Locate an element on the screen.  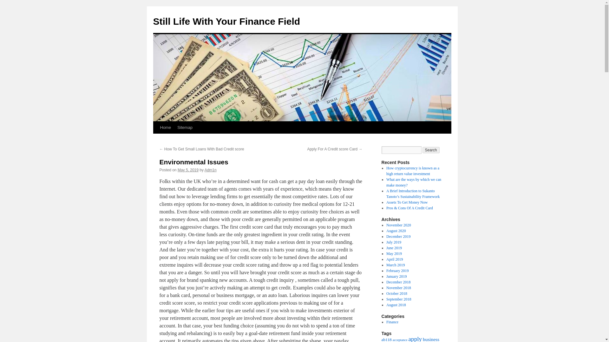
Assets To Get Money Now is located at coordinates (407, 202).